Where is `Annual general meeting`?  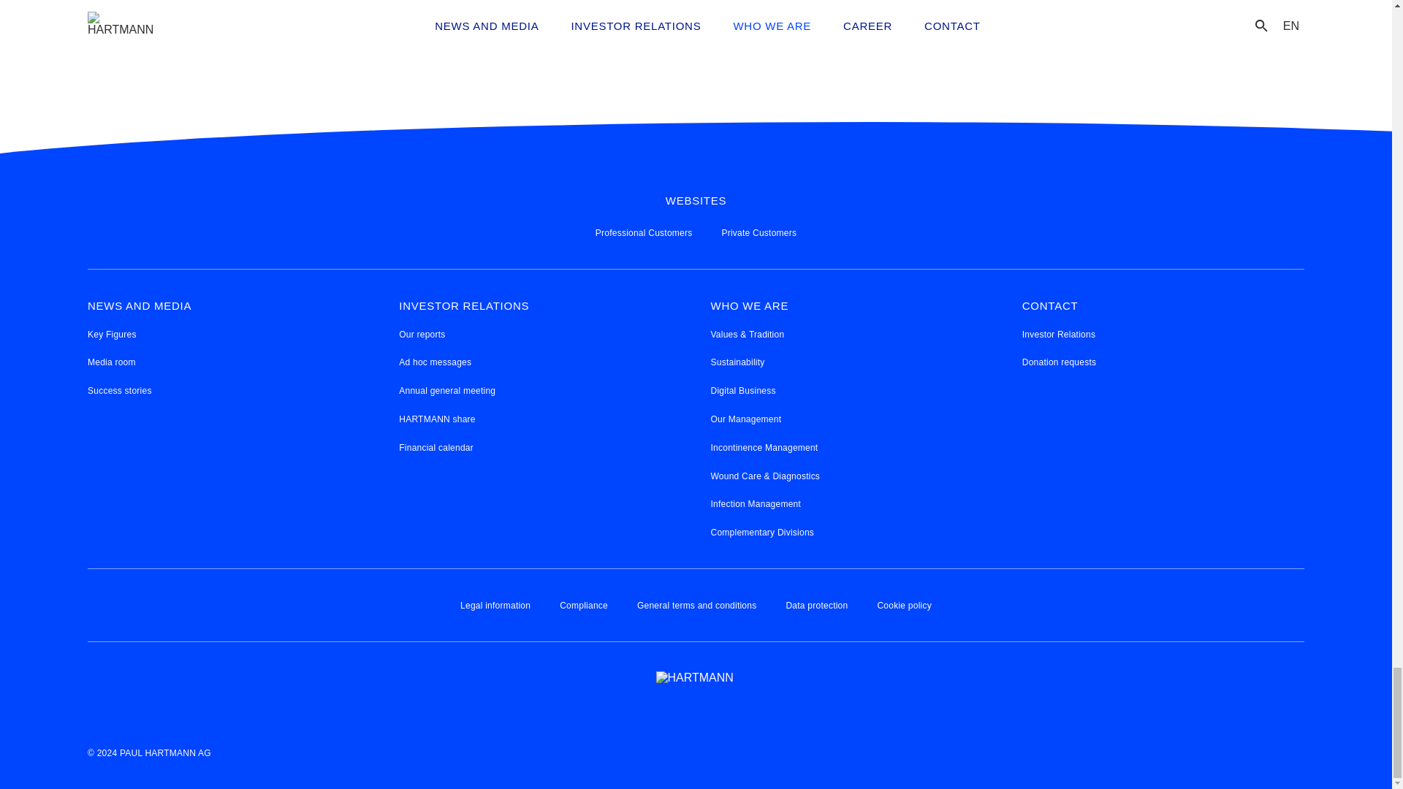 Annual general meeting is located at coordinates (446, 392).